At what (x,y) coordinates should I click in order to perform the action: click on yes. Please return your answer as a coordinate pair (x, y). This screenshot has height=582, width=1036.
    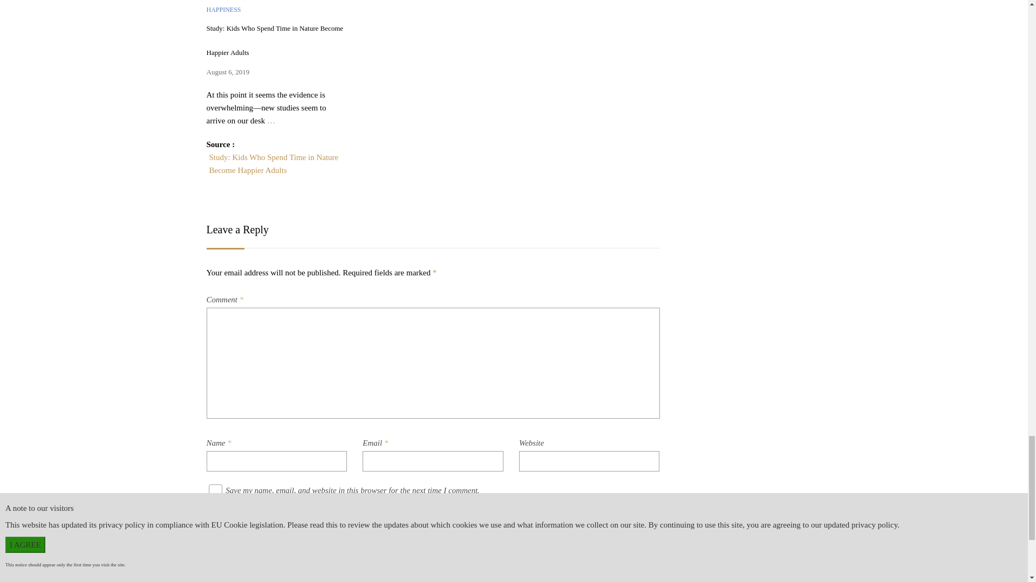
    Looking at the image, I should click on (215, 491).